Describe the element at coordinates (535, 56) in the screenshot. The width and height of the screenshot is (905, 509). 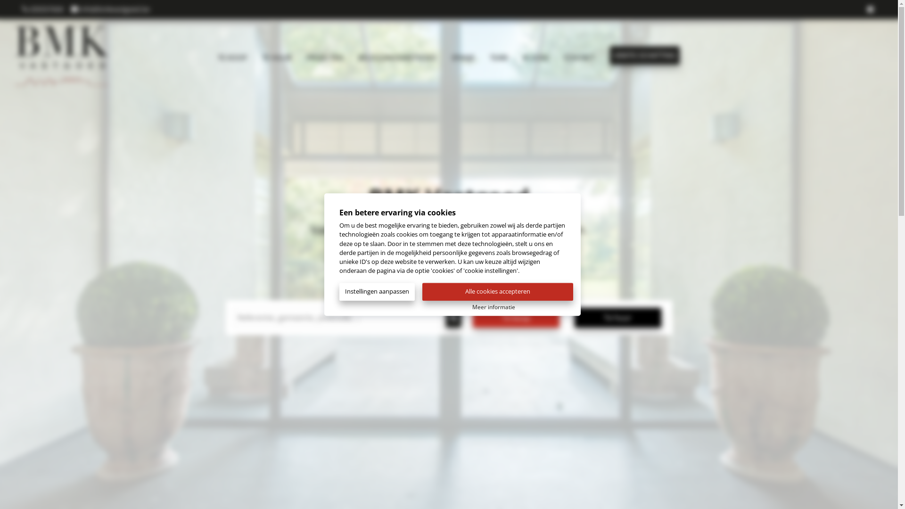
I see `IK ZOEK` at that location.